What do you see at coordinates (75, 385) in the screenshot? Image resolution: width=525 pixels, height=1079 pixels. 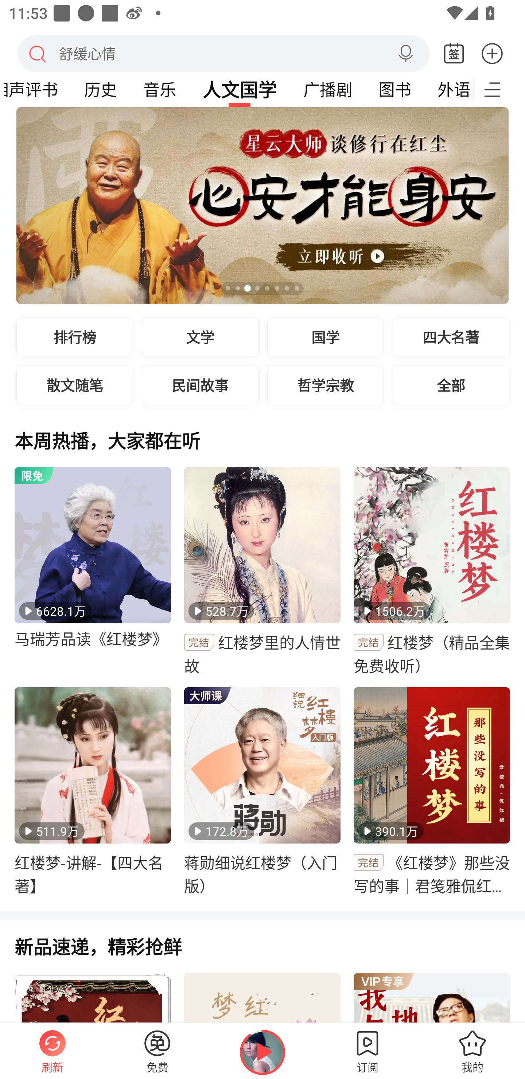 I see `散文随笔` at bounding box center [75, 385].